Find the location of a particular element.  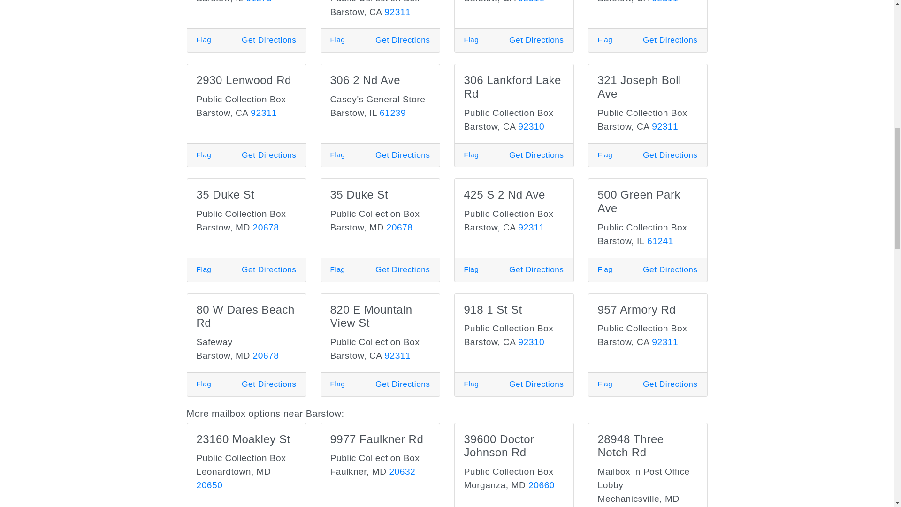

92311 is located at coordinates (397, 12).